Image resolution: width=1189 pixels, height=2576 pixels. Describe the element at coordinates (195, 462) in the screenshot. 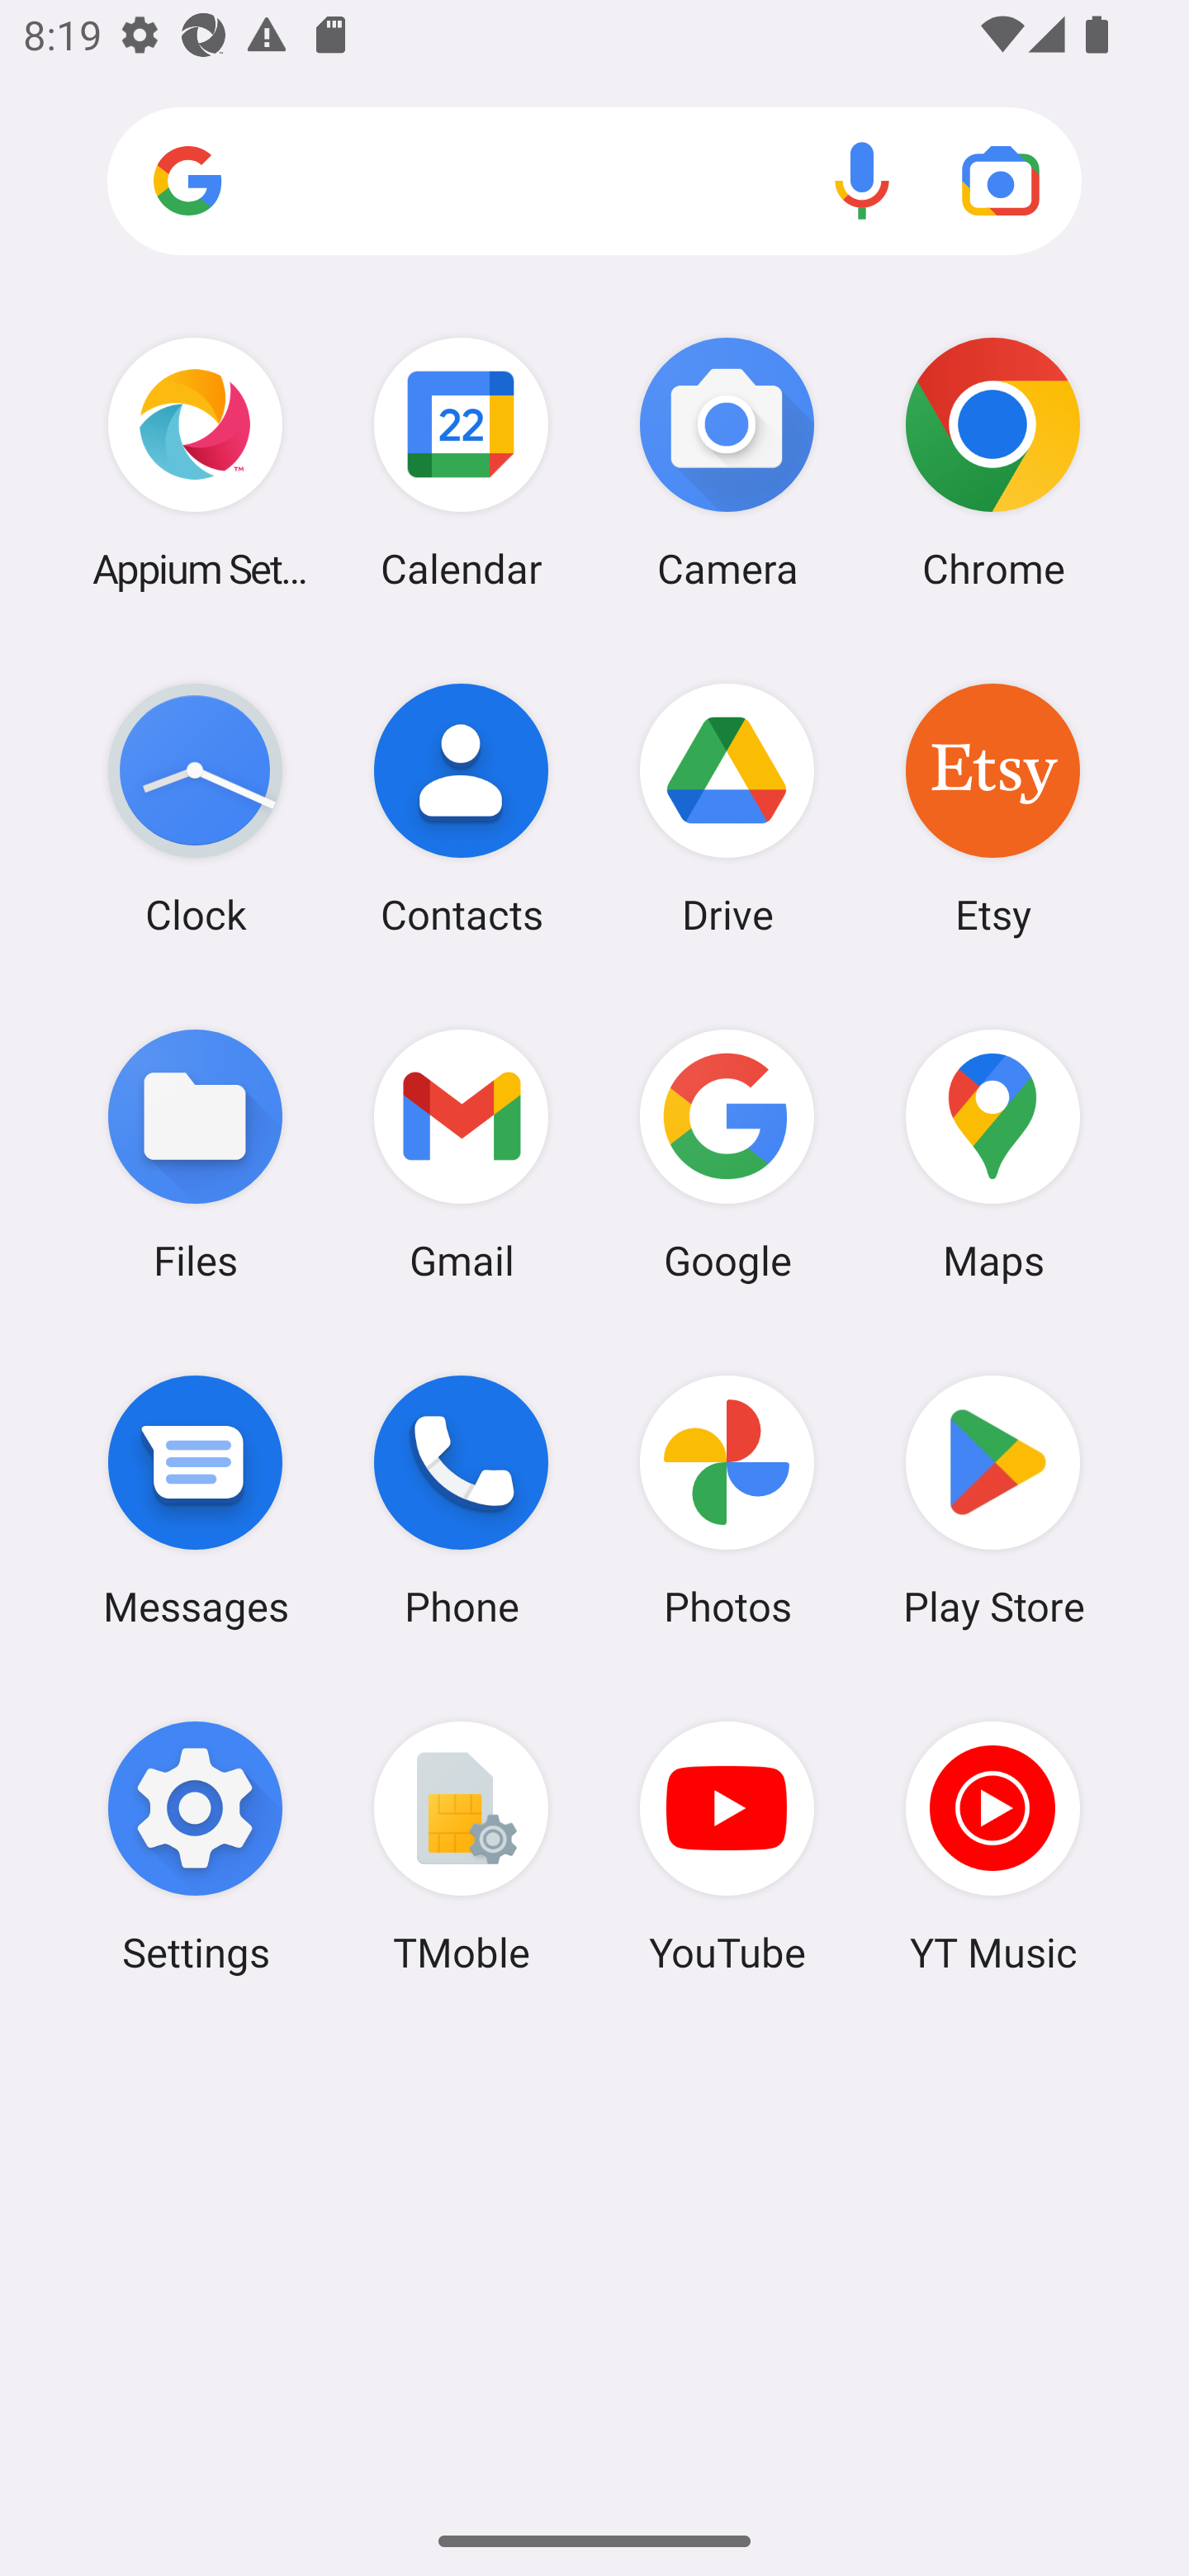

I see `Appium Settings` at that location.